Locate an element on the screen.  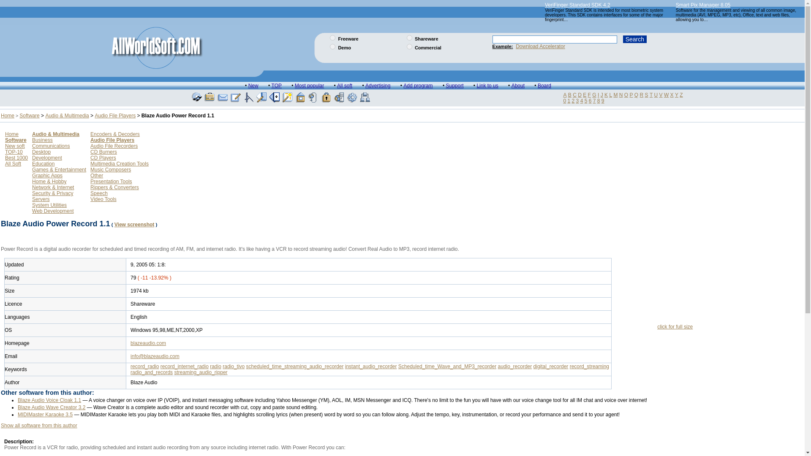
Search is located at coordinates (634, 39).